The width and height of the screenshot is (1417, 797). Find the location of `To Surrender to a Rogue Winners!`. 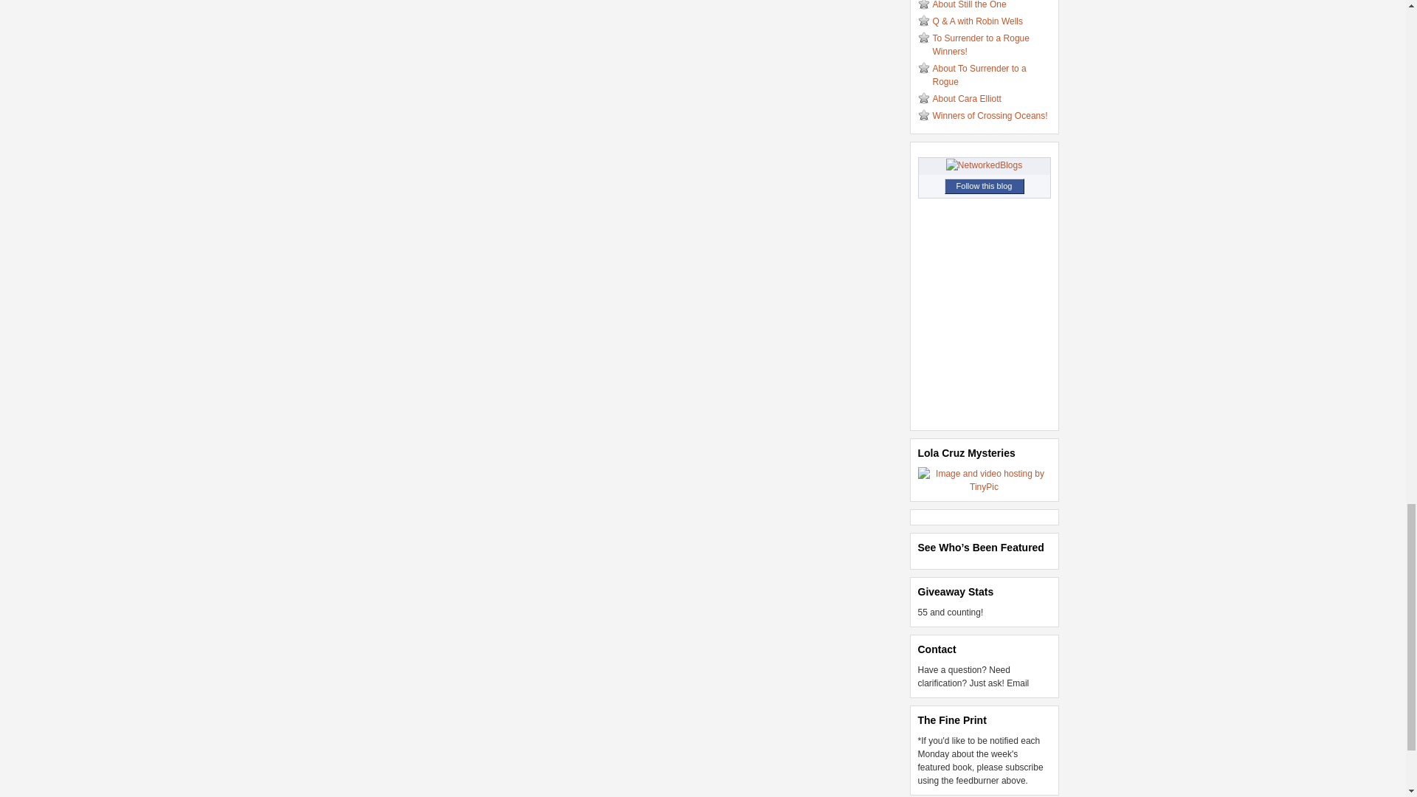

To Surrender to a Rogue Winners! is located at coordinates (981, 44).